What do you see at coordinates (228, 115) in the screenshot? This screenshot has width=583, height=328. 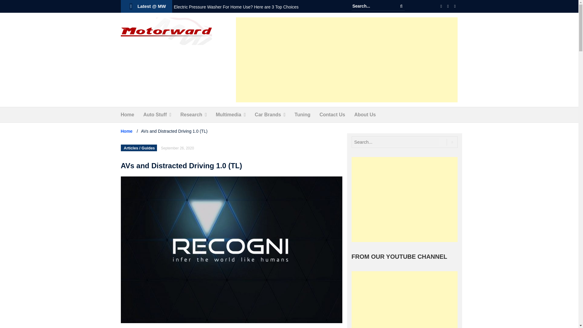 I see `Multimedia` at bounding box center [228, 115].